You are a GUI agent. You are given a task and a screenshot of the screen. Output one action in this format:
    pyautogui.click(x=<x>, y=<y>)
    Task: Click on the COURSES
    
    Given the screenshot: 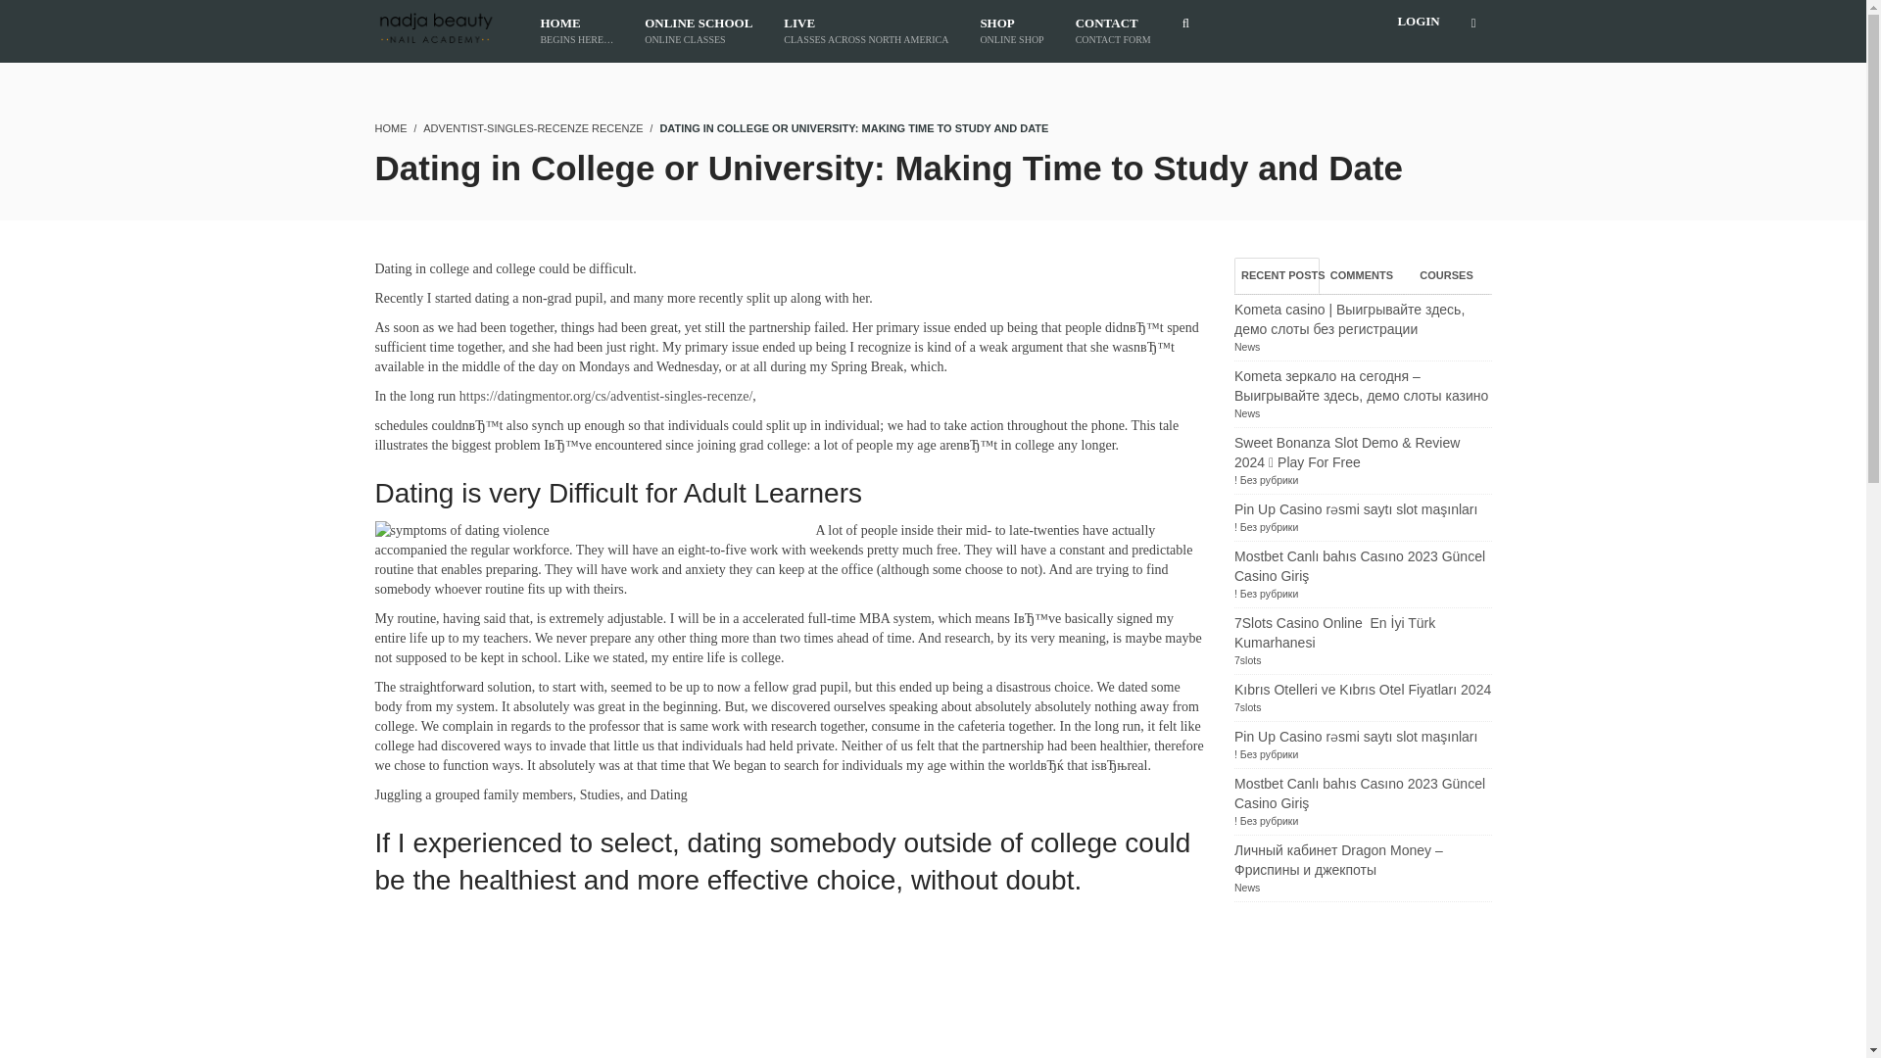 What is the action you would take?
    pyautogui.click(x=698, y=30)
    